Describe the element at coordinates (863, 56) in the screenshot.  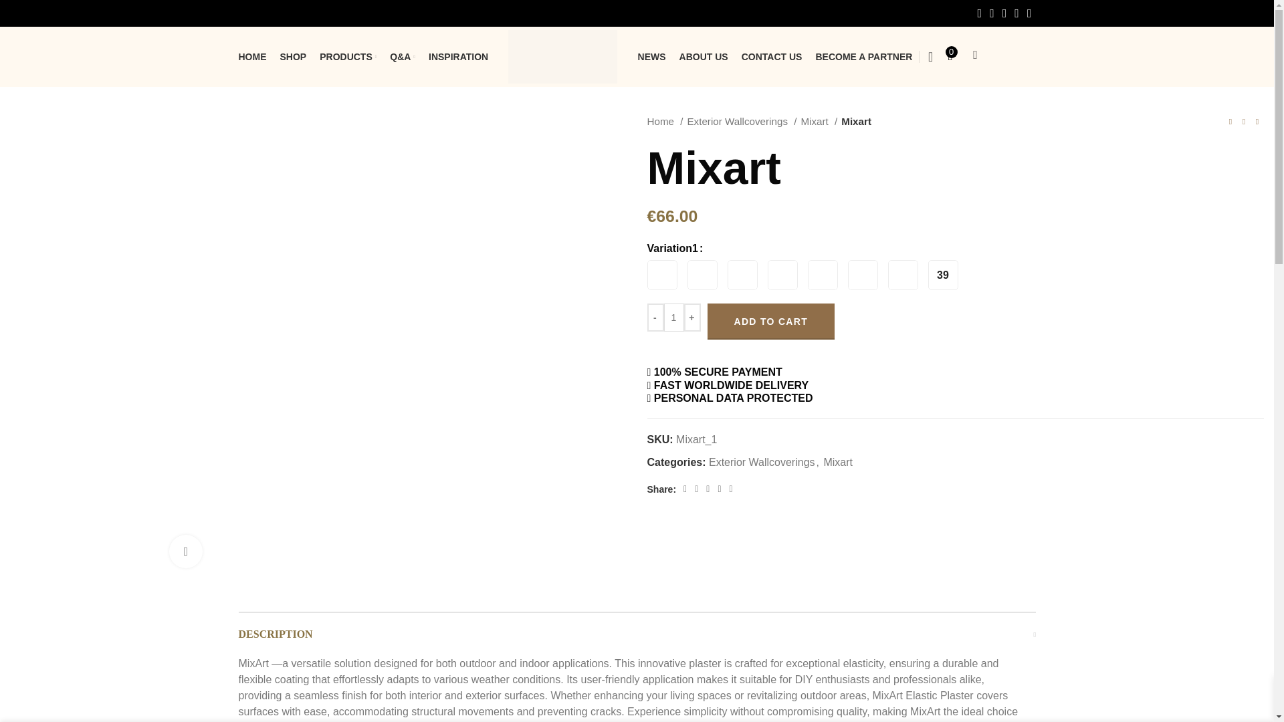
I see `BECOME A PARTNER` at that location.